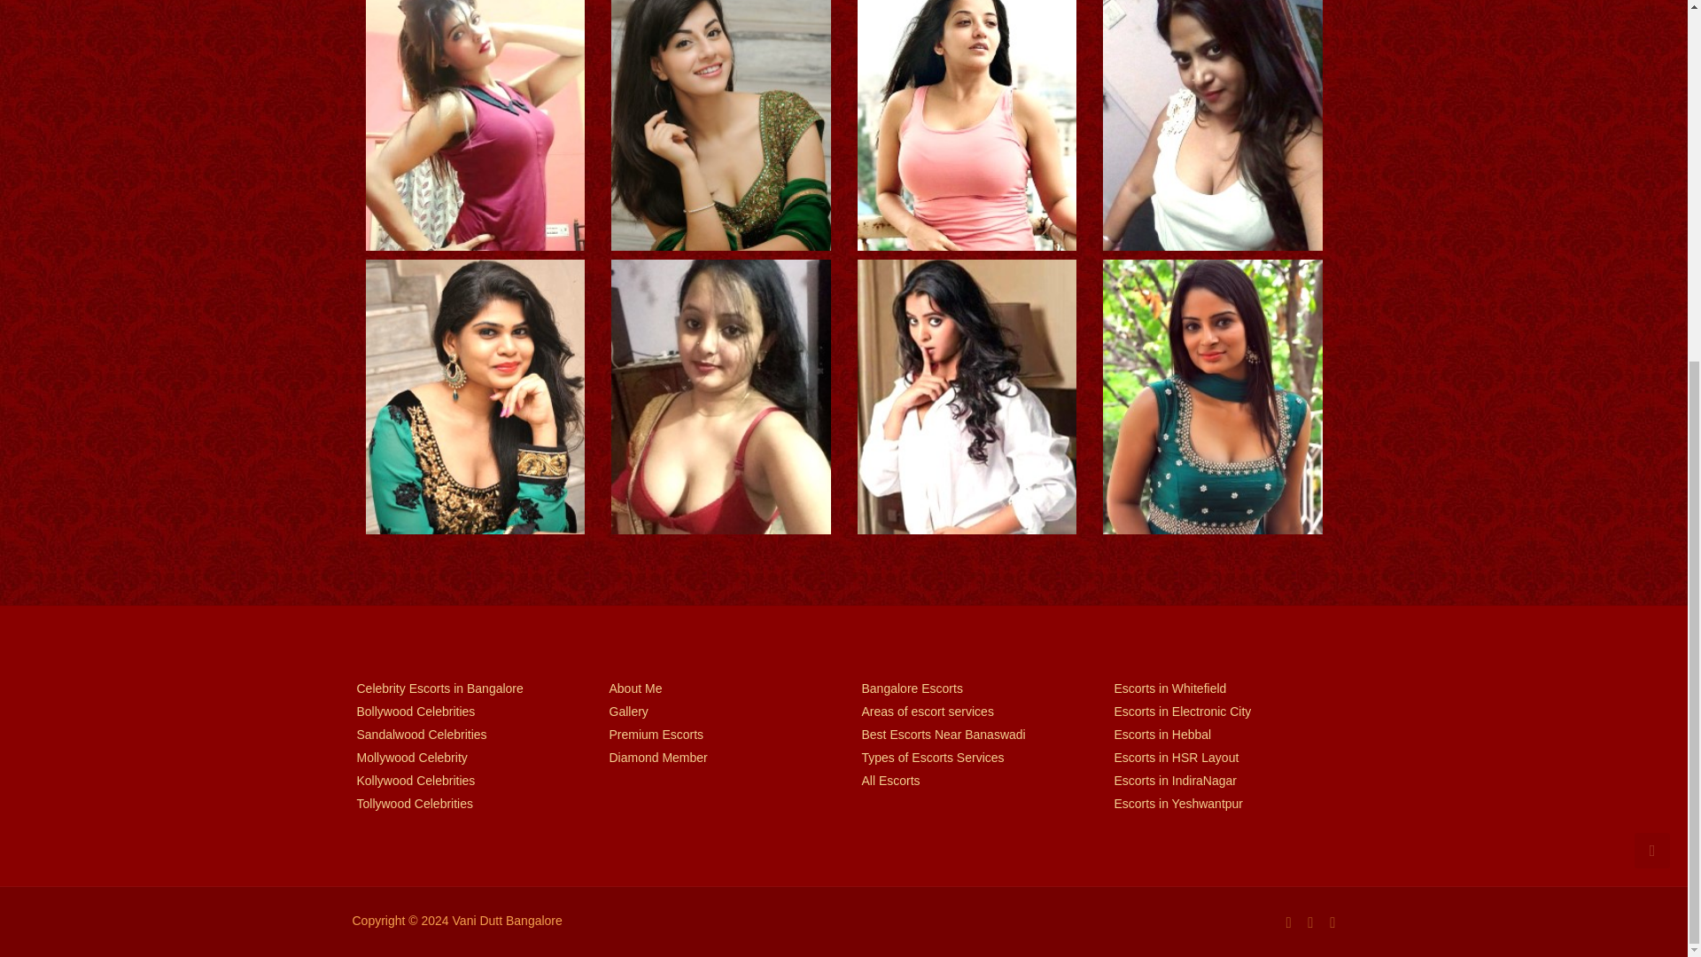 This screenshot has height=957, width=1701. Describe the element at coordinates (1223, 757) in the screenshot. I see `Escorts in HSR Layout` at that location.